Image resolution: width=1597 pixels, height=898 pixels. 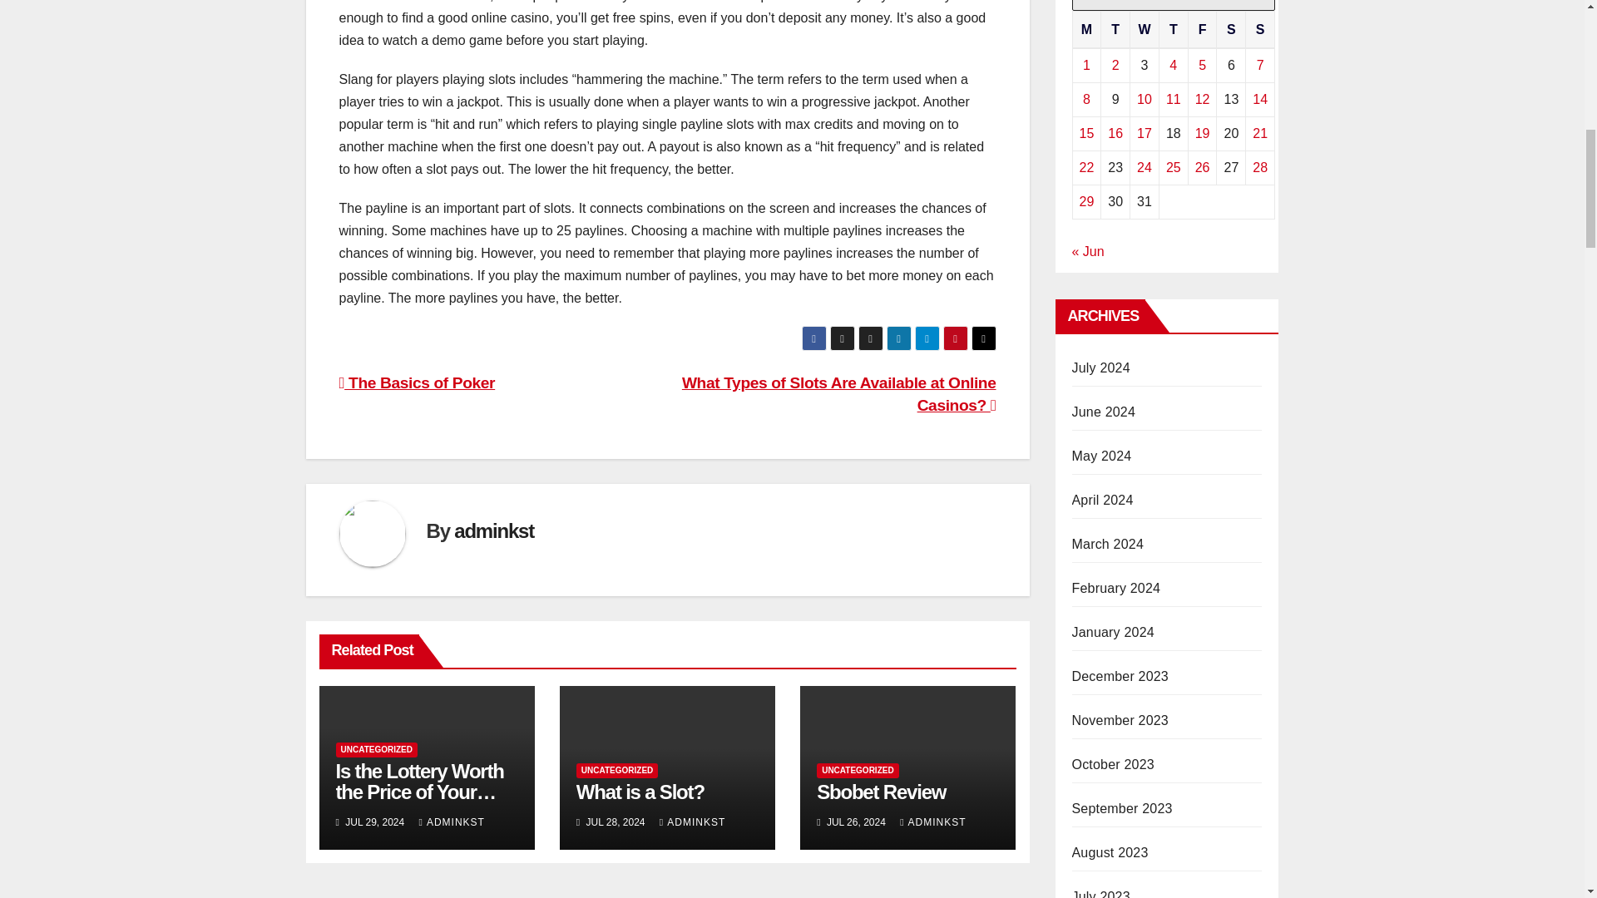 I want to click on Permalink to: What is a Slot?, so click(x=640, y=792).